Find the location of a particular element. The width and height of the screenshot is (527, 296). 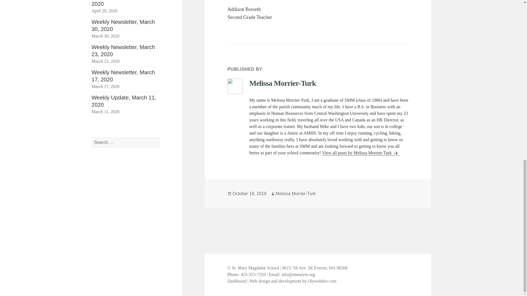

Weekly Update, March 11, 2020 is located at coordinates (124, 101).